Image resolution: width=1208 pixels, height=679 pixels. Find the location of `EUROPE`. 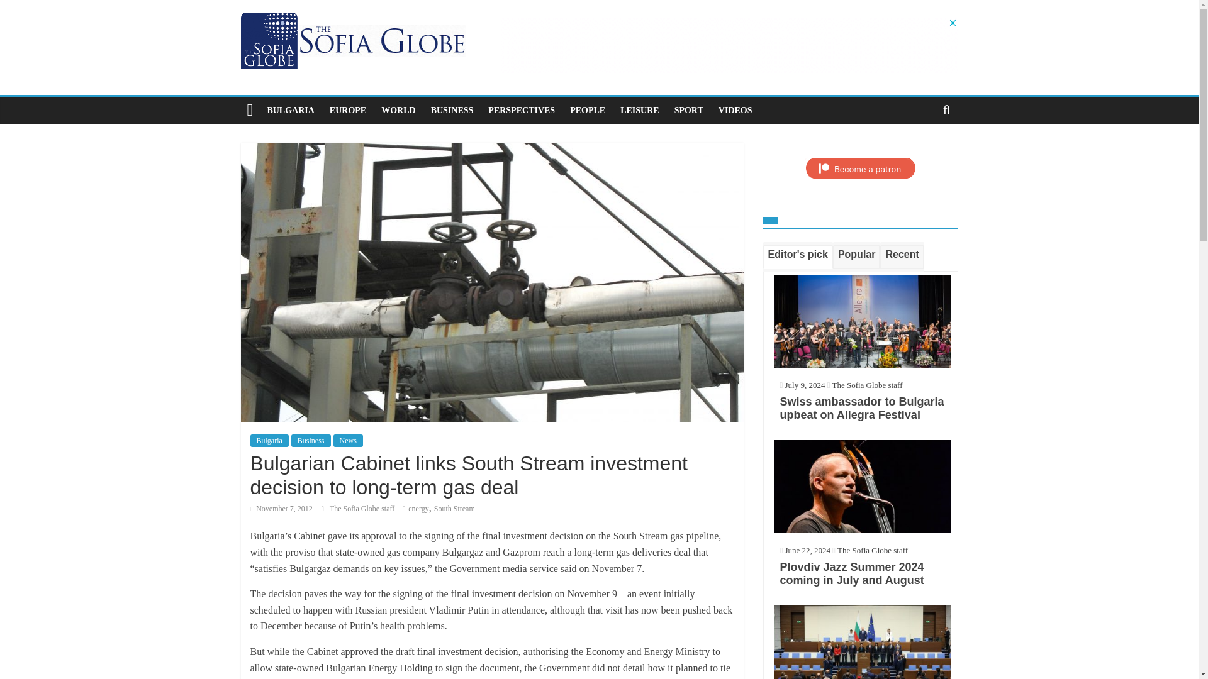

EUROPE is located at coordinates (347, 111).